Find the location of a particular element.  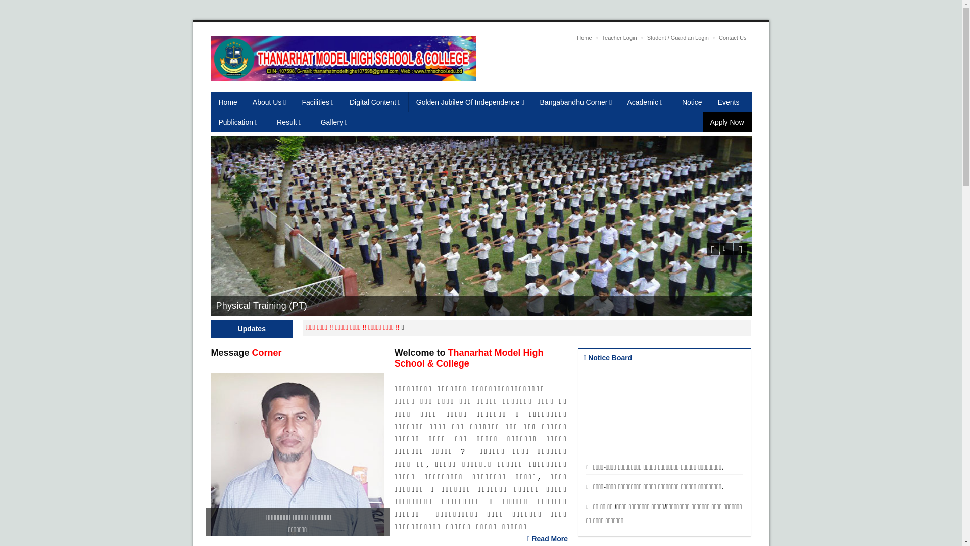

Contact Us is located at coordinates (733, 38).